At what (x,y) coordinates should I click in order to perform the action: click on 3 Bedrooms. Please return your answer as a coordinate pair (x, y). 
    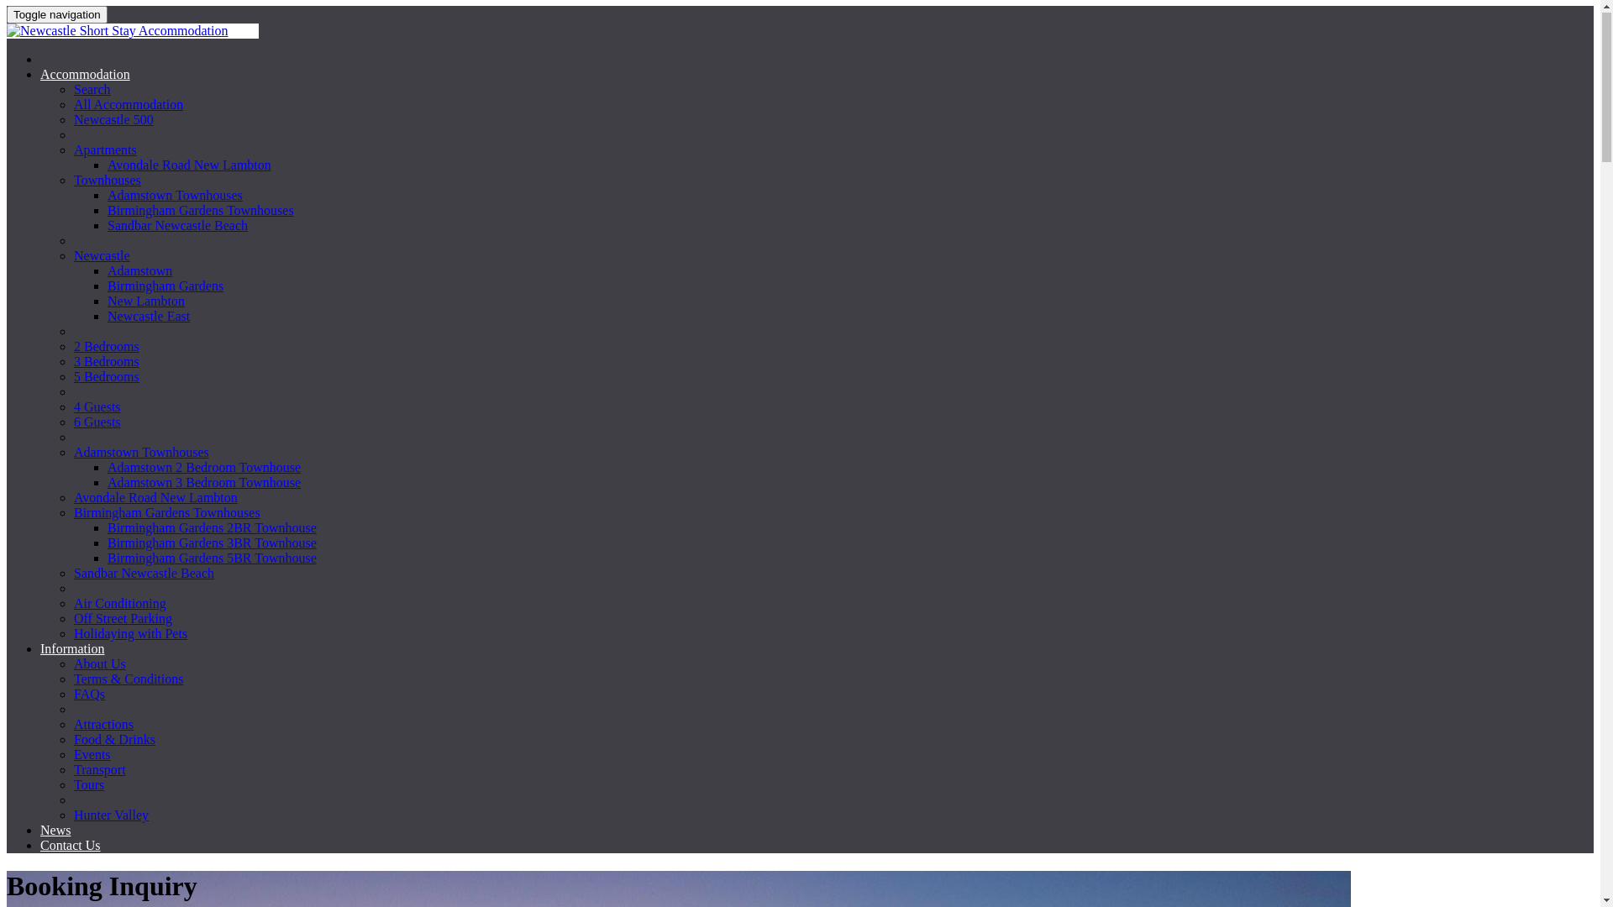
    Looking at the image, I should click on (107, 363).